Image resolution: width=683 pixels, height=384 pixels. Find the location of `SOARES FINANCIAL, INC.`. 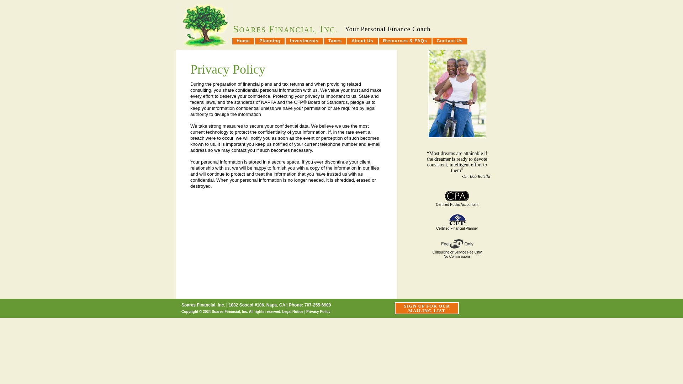

SOARES FINANCIAL, INC. is located at coordinates (457, 200).